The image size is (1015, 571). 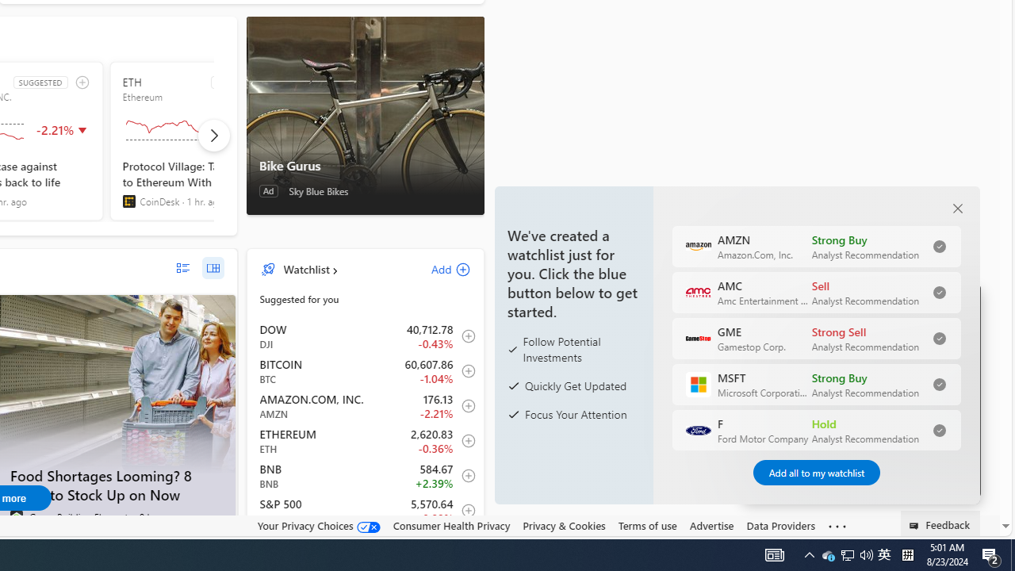 What do you see at coordinates (437, 269) in the screenshot?
I see `Add` at bounding box center [437, 269].